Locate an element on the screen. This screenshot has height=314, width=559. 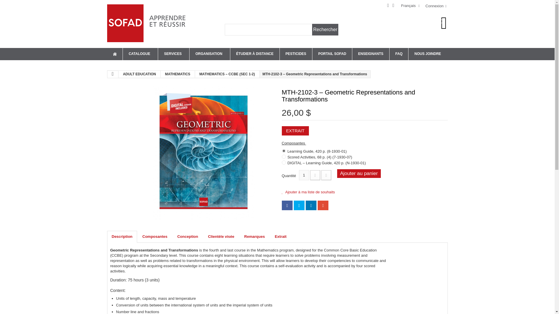
1 is located at coordinates (304, 175).